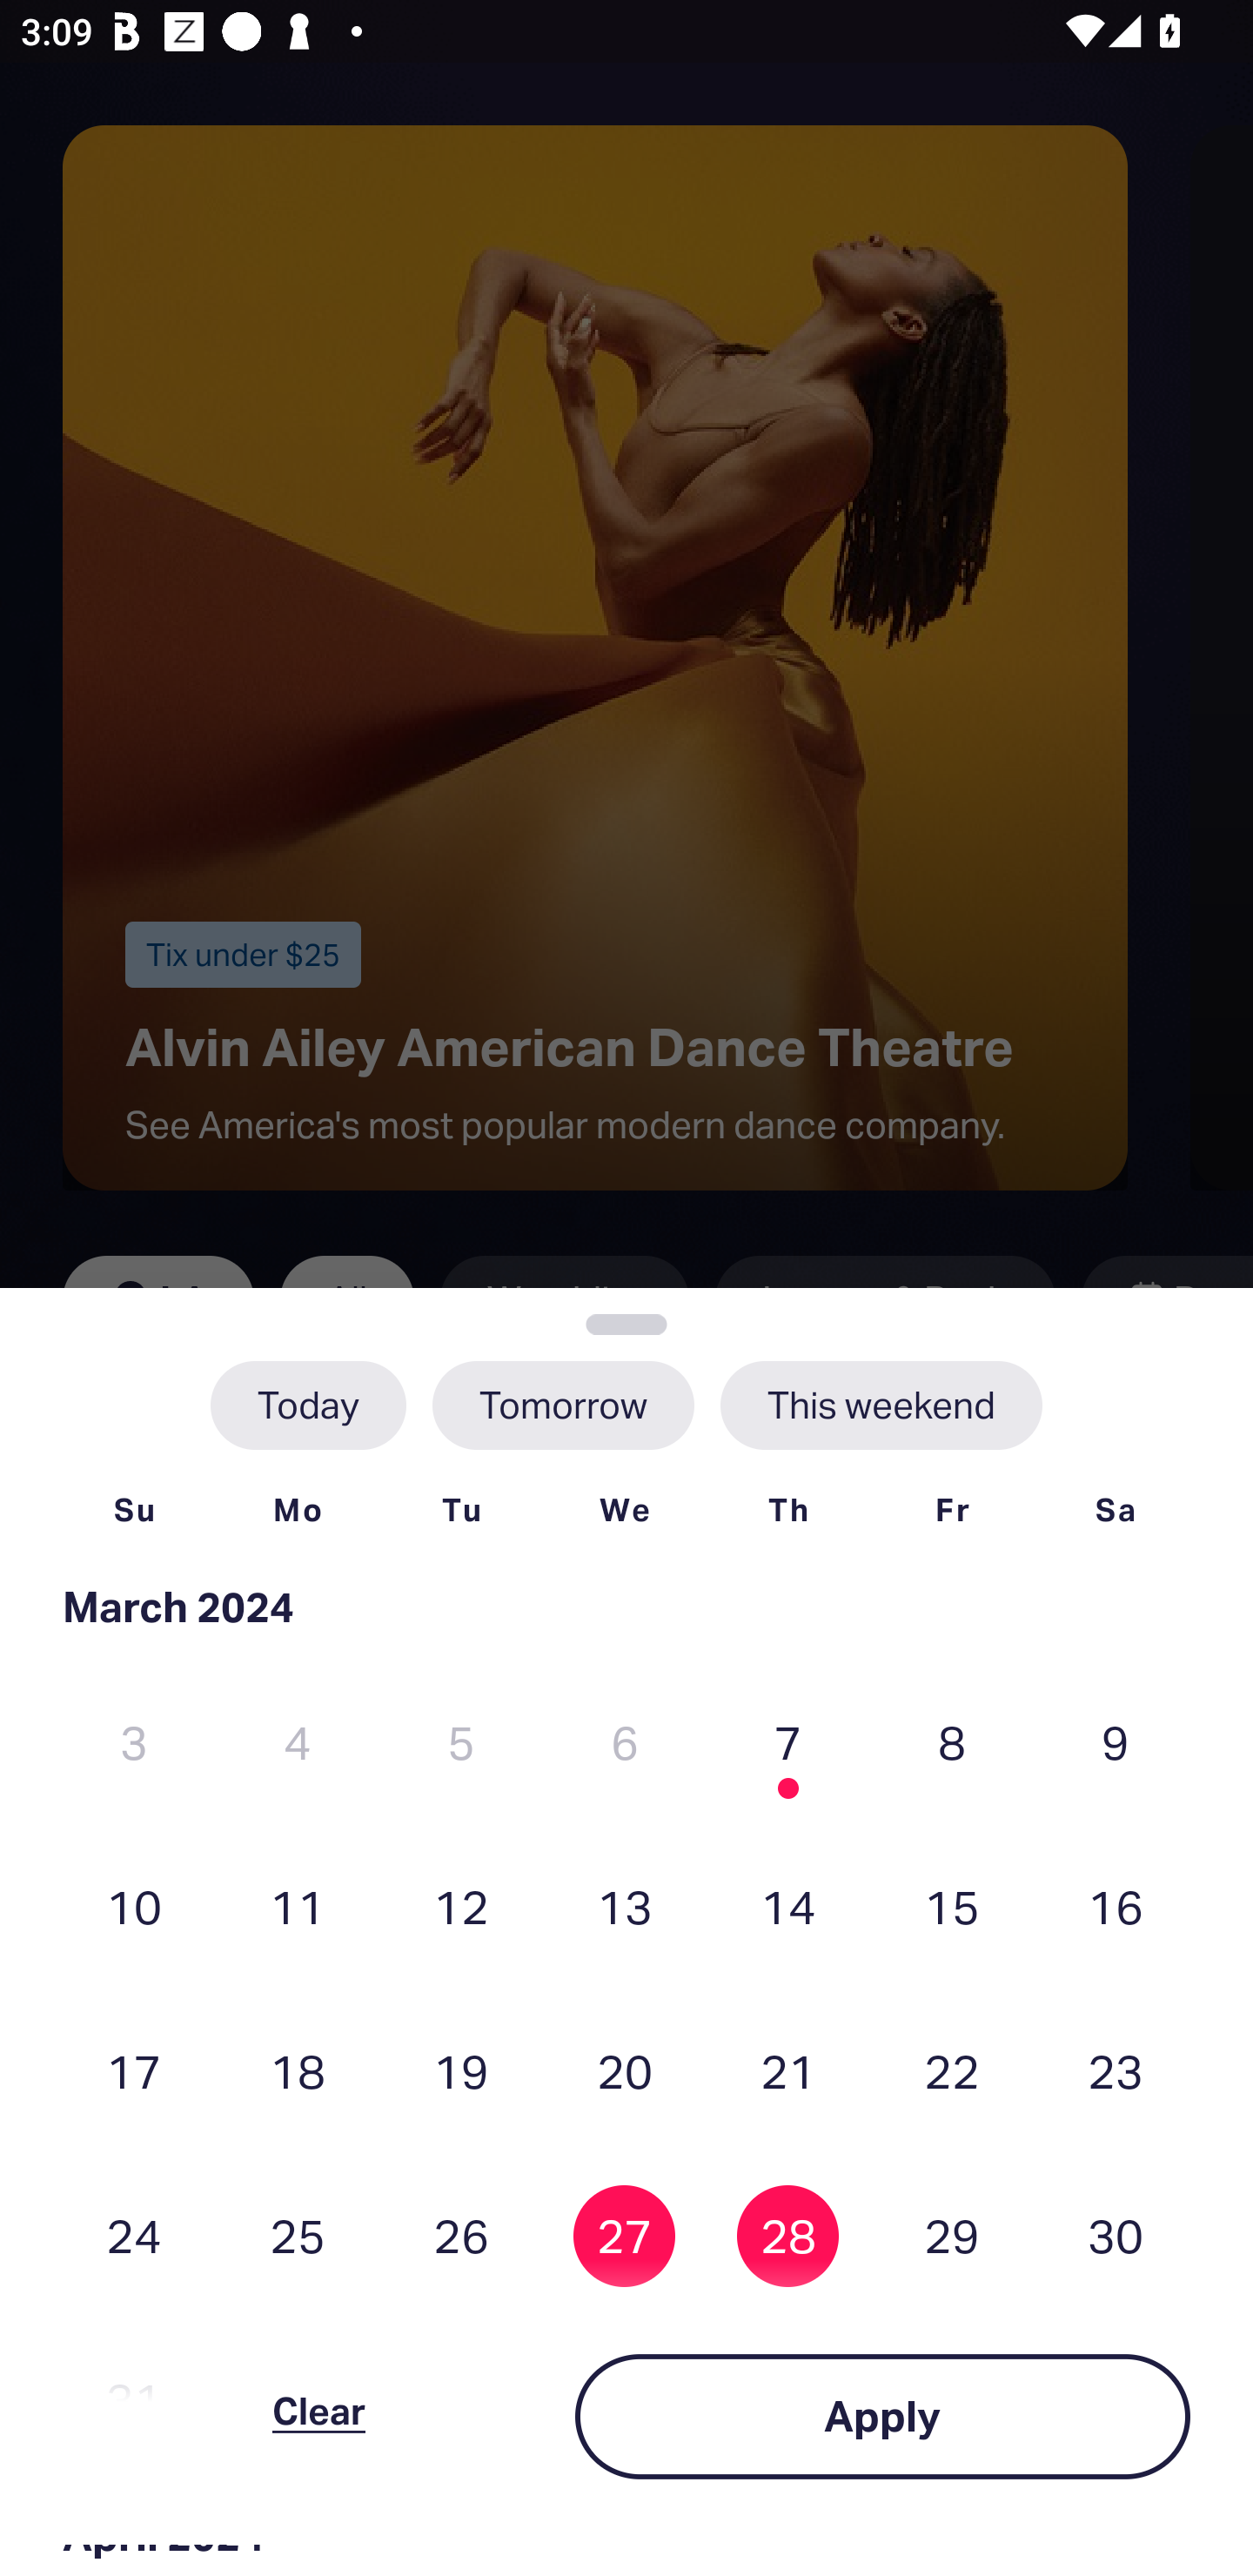 Image resolution: width=1253 pixels, height=2576 pixels. Describe the element at coordinates (134, 1906) in the screenshot. I see `10` at that location.